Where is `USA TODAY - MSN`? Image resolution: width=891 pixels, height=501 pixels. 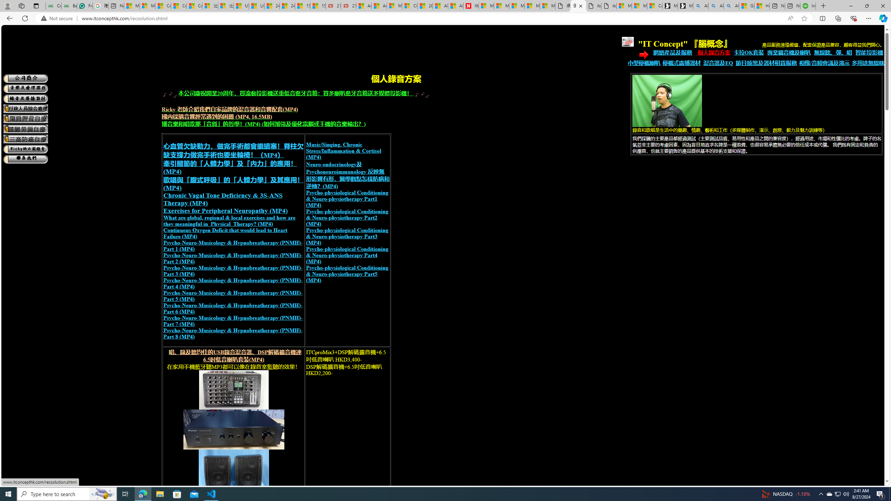
USA TODAY - MSN is located at coordinates (242, 6).